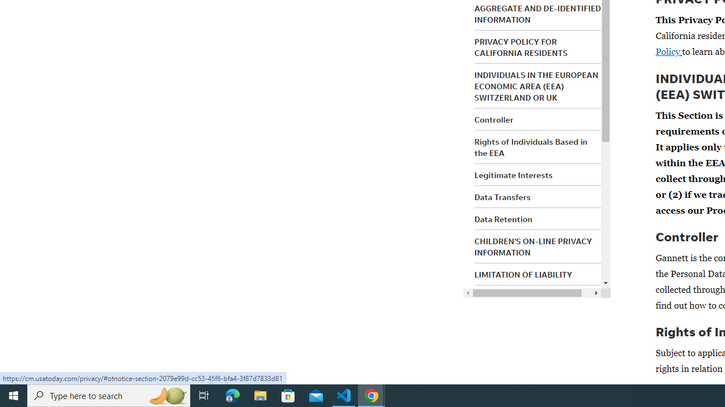 Image resolution: width=725 pixels, height=407 pixels. I want to click on INDEMNIFICATION, so click(510, 297).